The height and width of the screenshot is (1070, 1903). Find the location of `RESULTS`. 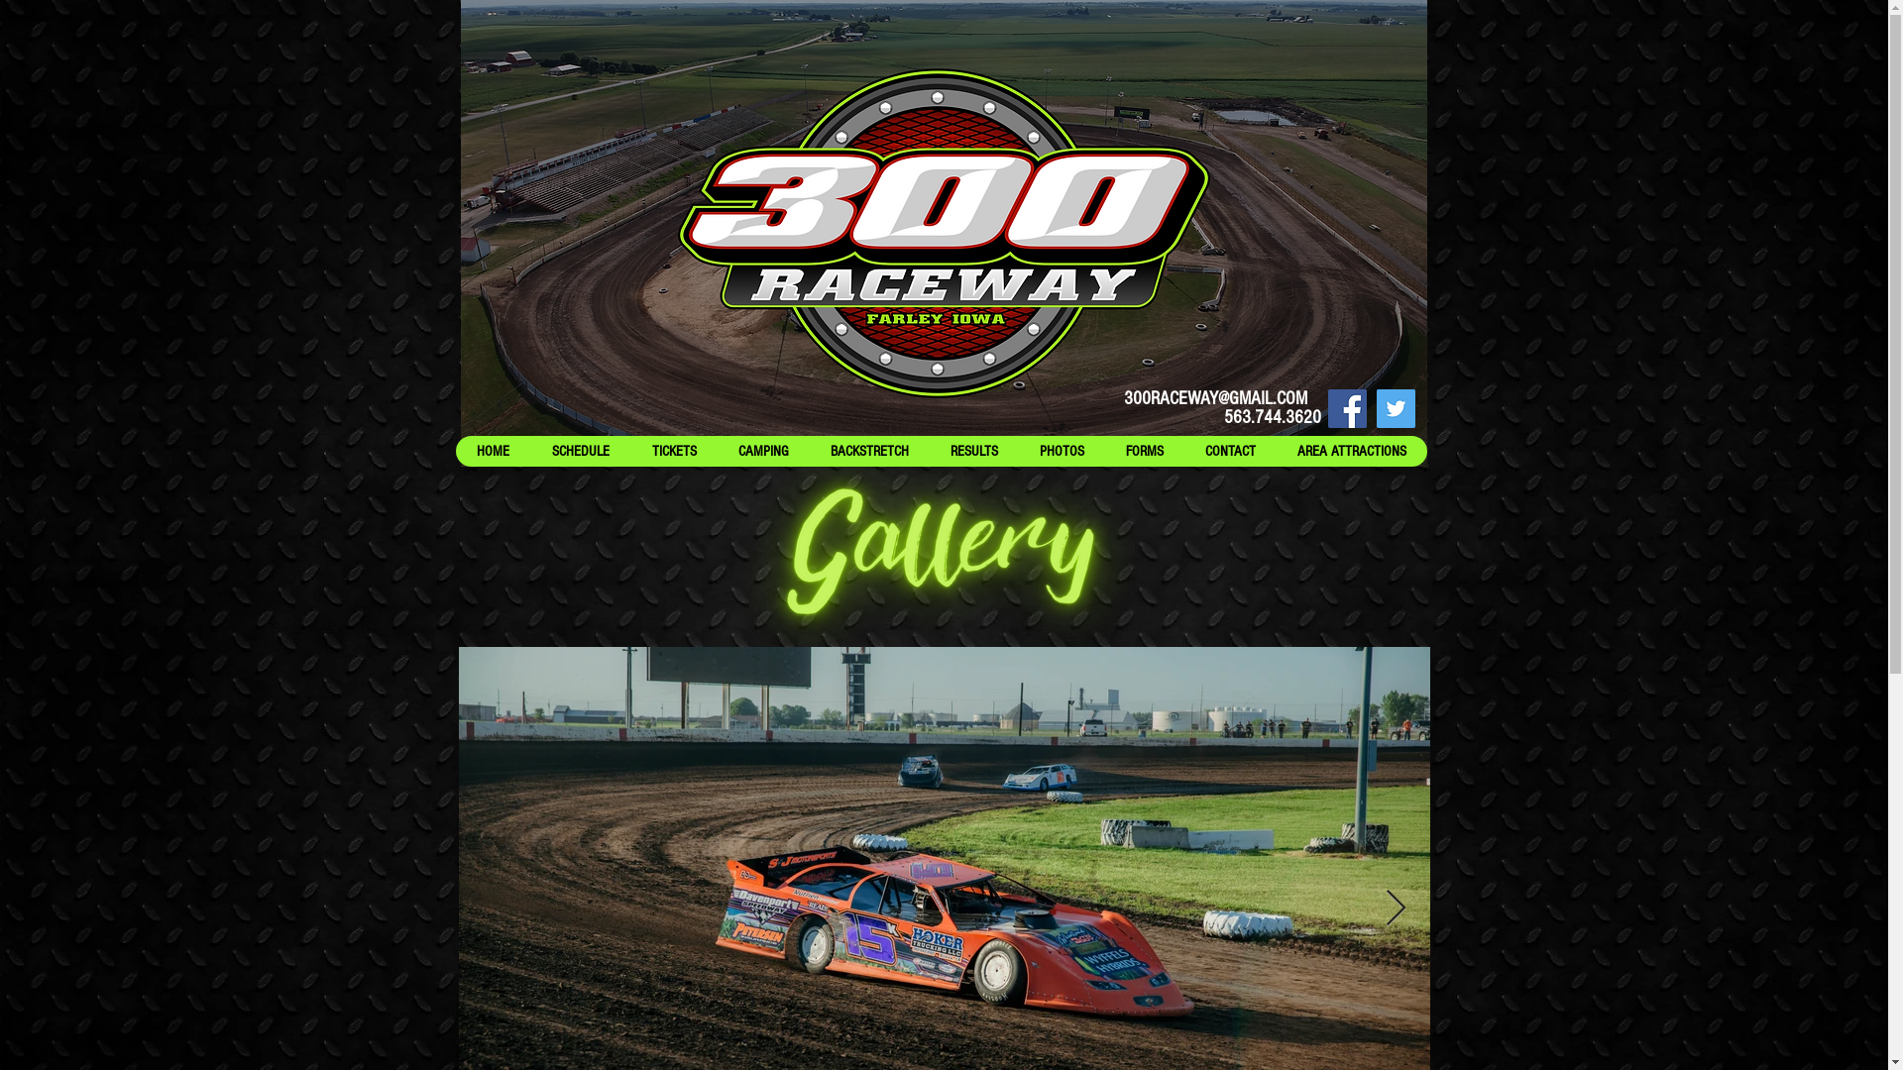

RESULTS is located at coordinates (974, 452).